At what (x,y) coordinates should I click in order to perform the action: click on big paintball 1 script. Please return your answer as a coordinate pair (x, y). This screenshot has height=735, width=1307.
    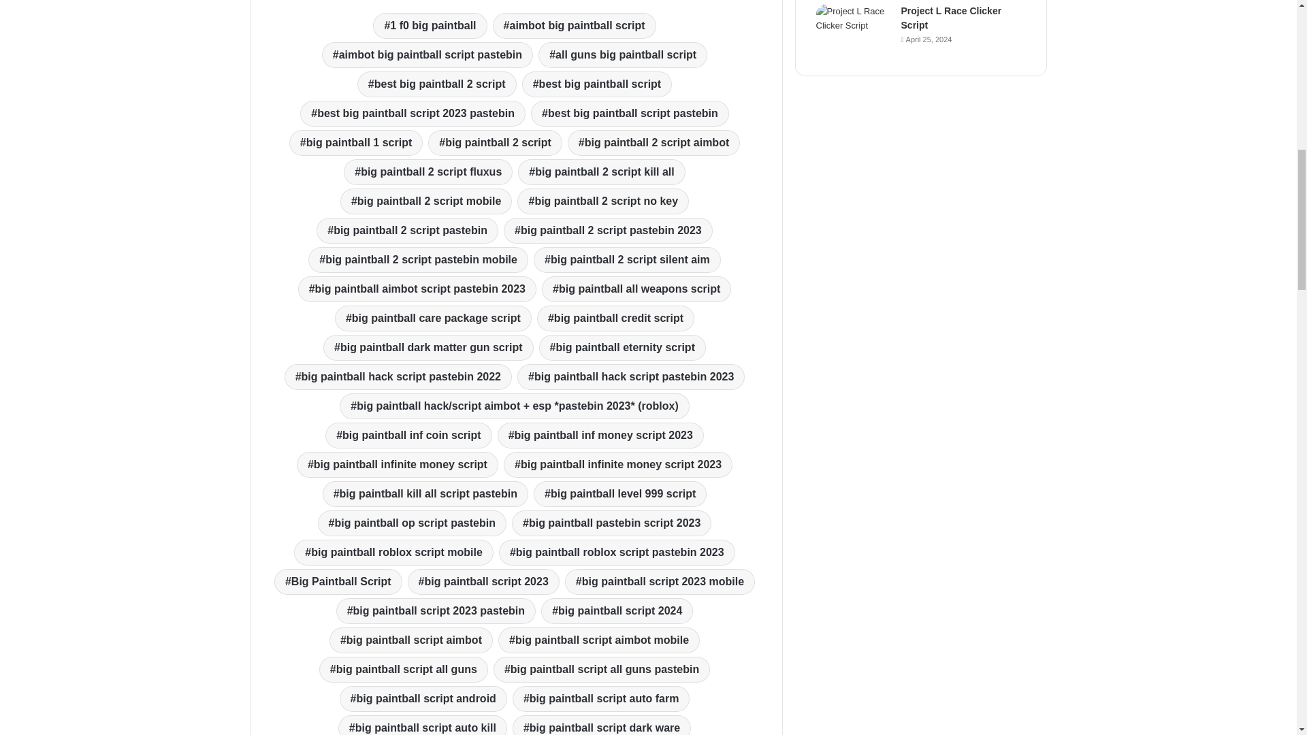
    Looking at the image, I should click on (355, 143).